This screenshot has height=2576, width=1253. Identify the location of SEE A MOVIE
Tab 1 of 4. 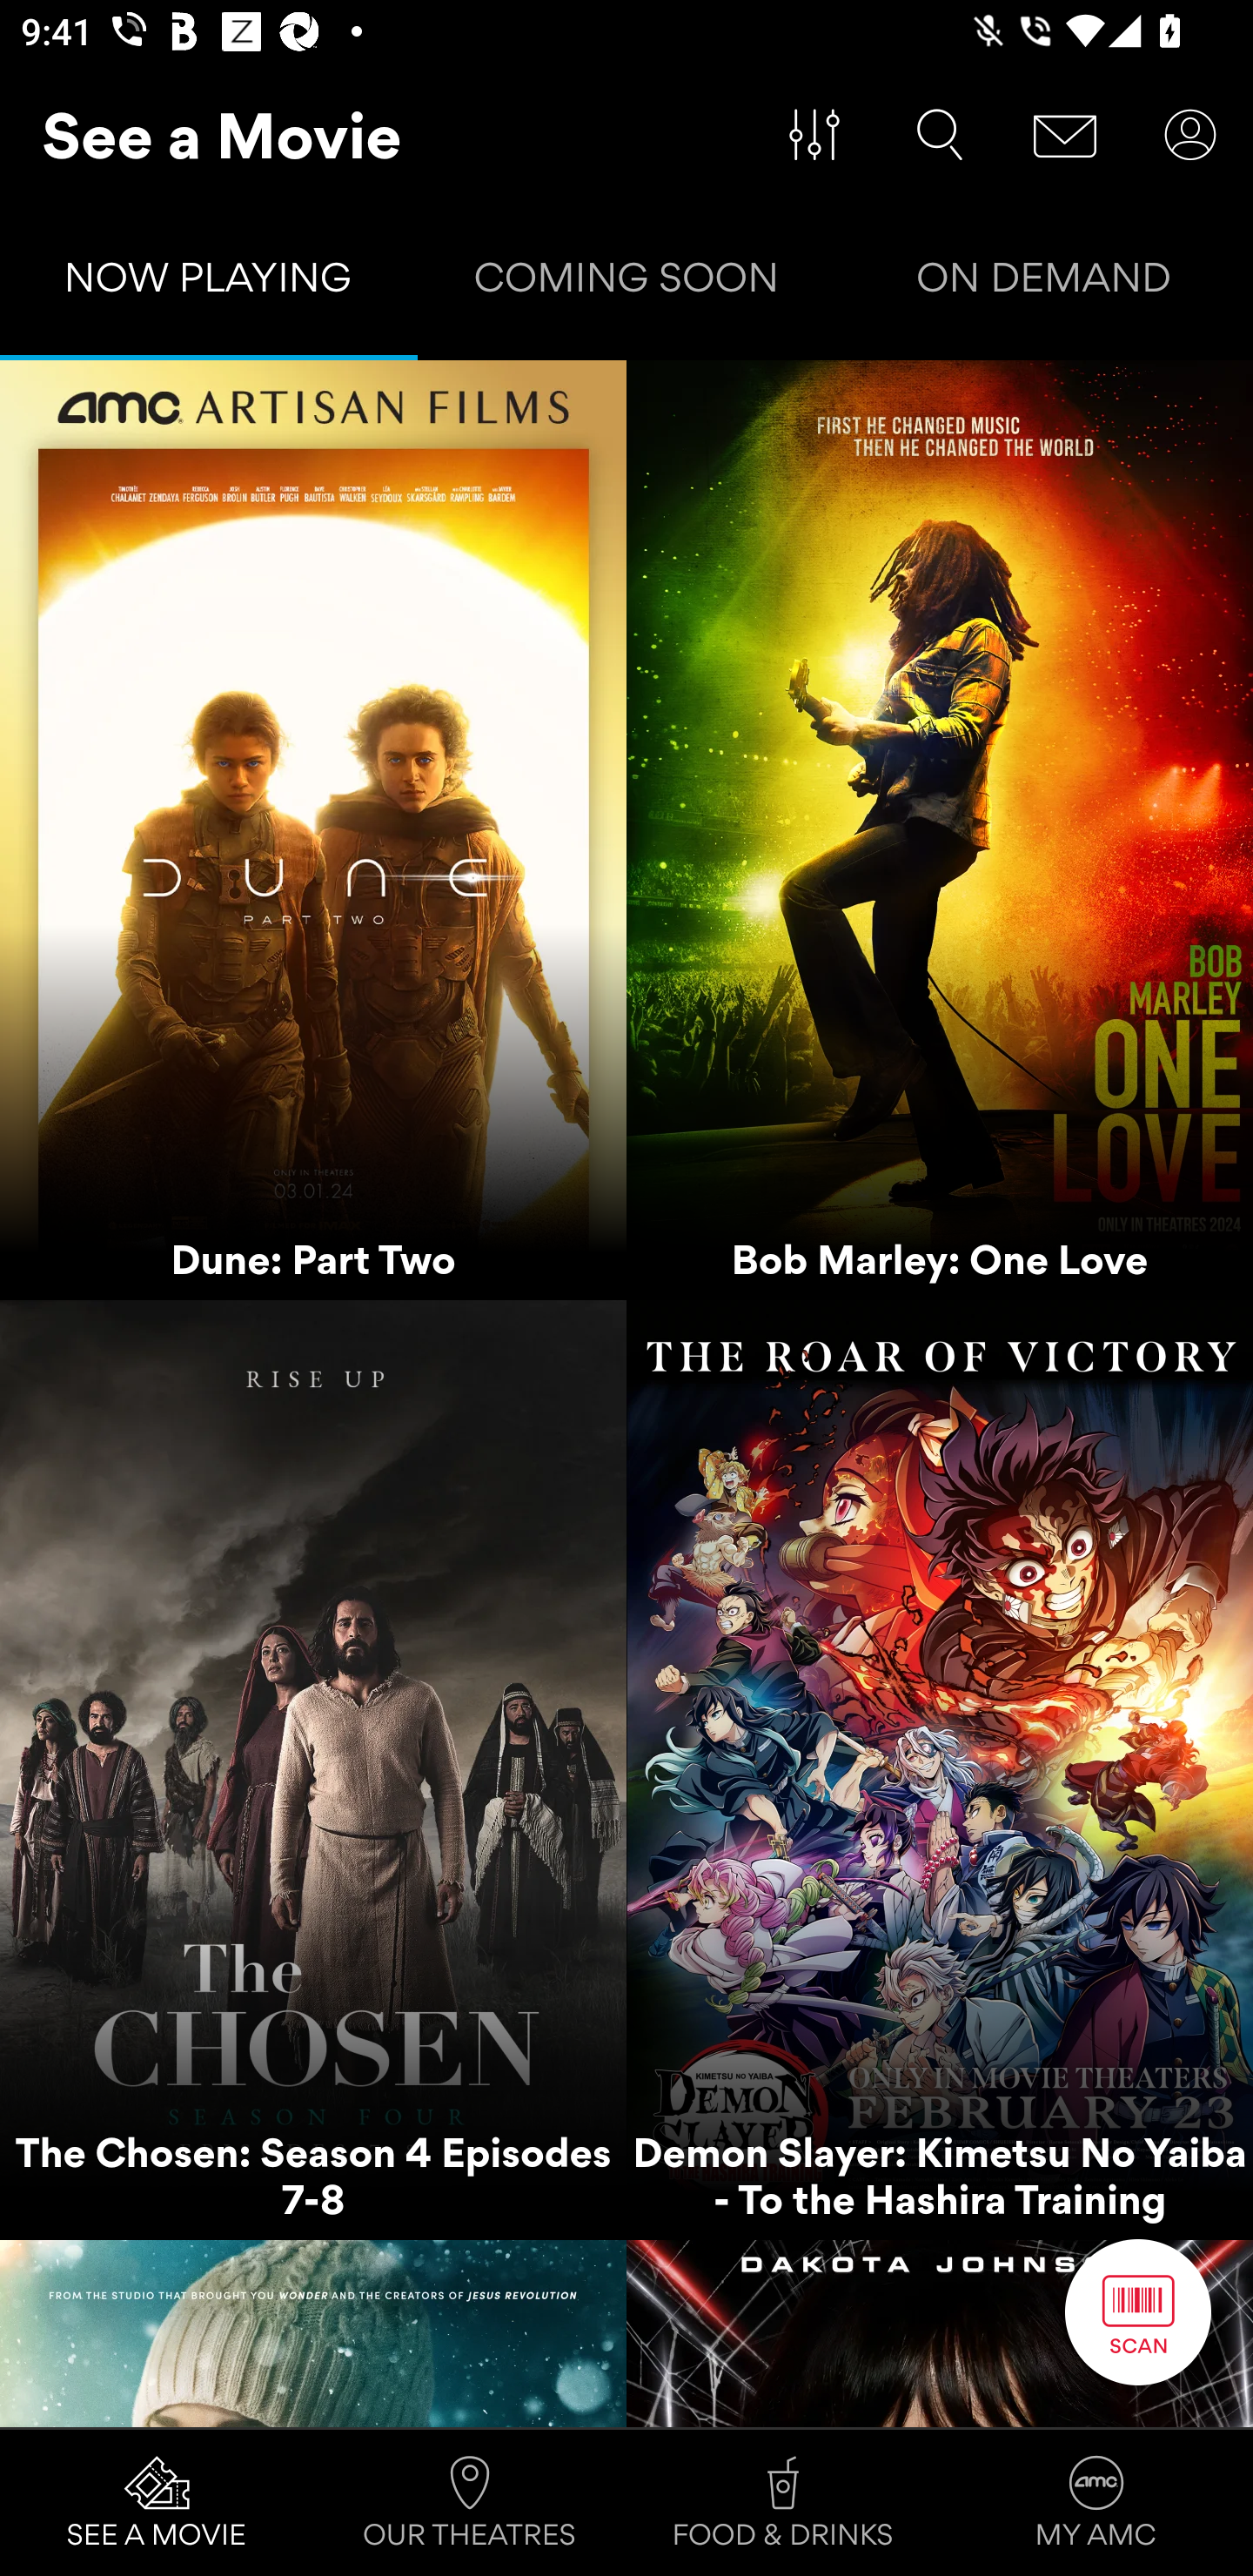
(157, 2503).